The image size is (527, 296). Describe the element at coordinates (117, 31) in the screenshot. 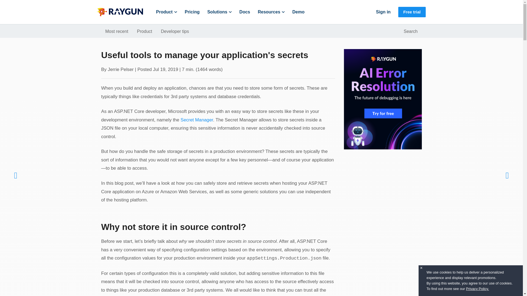

I see `Most recent` at that location.